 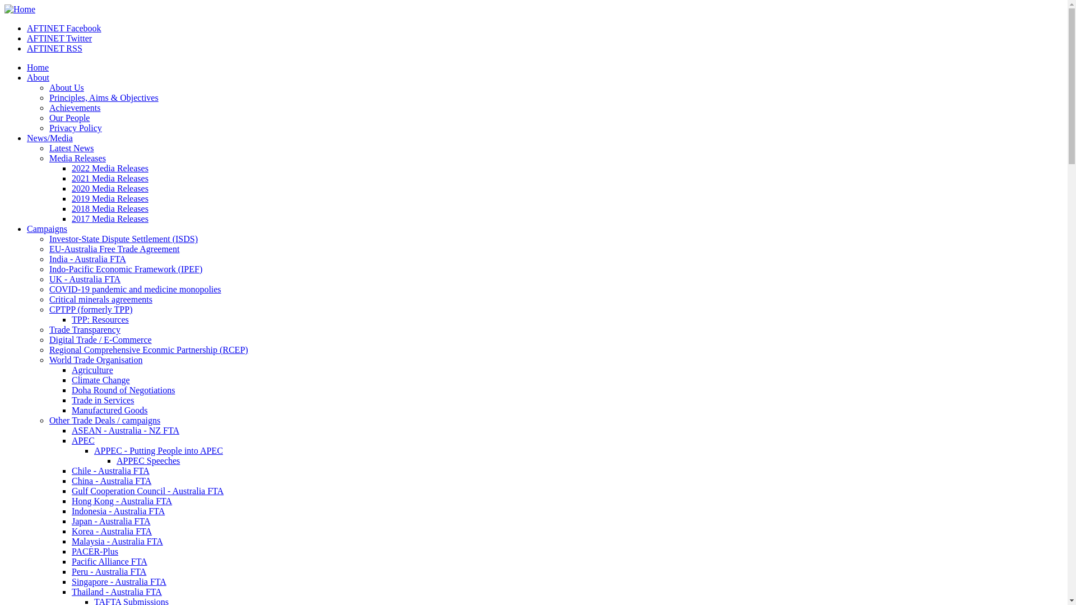 I want to click on APPEC - Putting People into APEC, so click(x=159, y=450).